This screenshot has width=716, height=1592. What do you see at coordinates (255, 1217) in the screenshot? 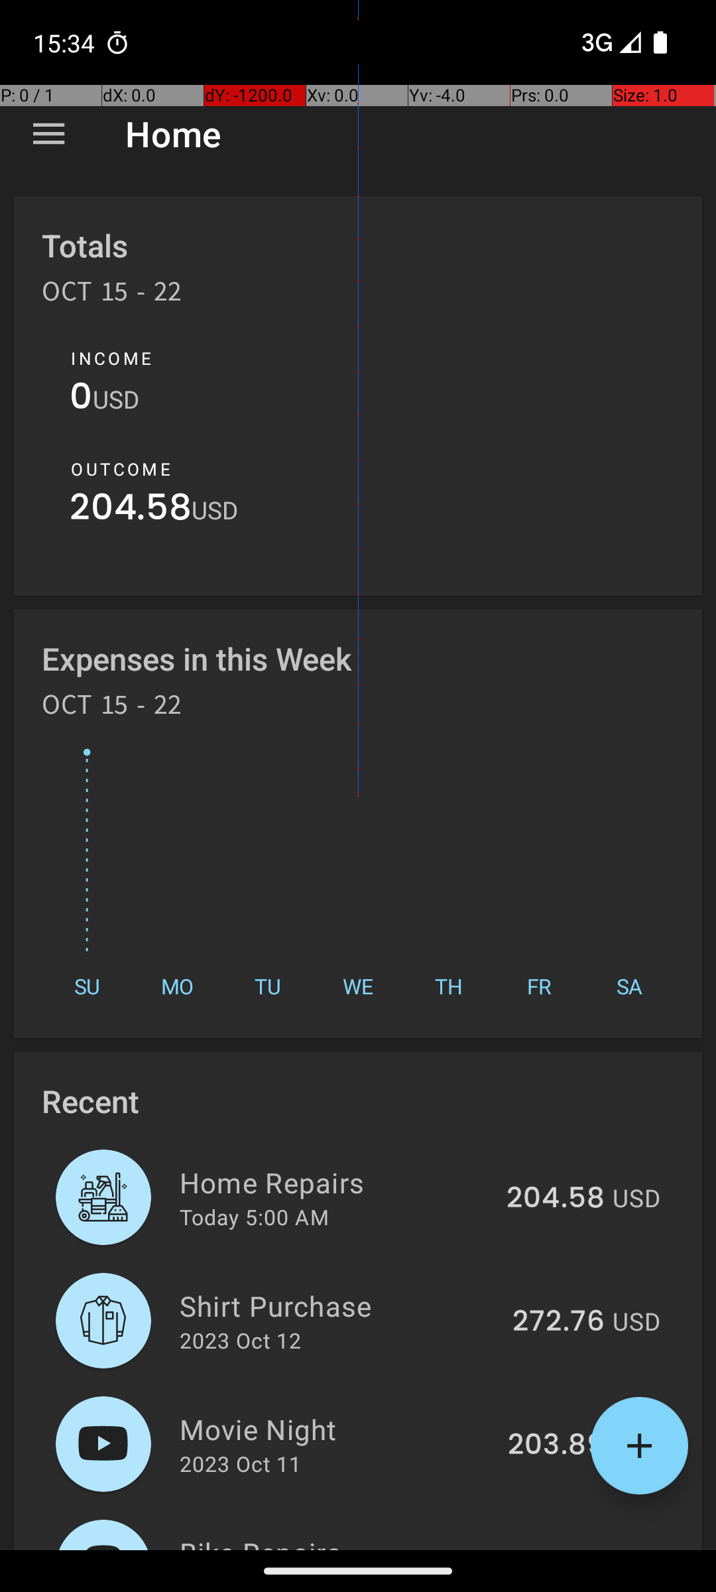
I see `Today 5:00 AM` at bounding box center [255, 1217].